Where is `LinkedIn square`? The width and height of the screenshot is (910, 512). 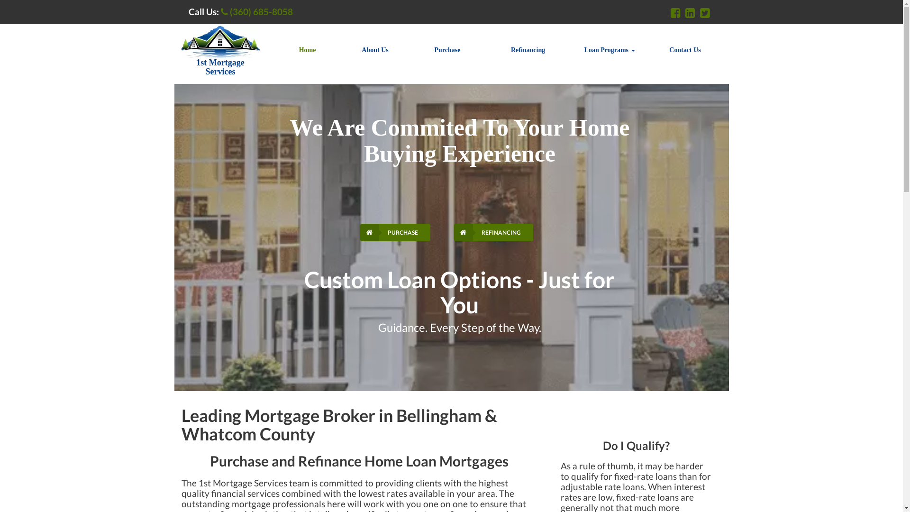
LinkedIn square is located at coordinates (690, 12).